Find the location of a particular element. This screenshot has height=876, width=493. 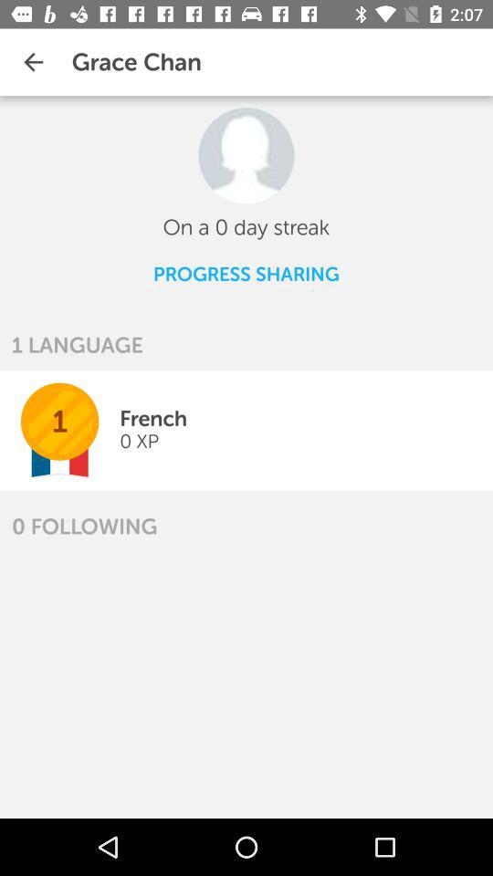

turn on the 0 following is located at coordinates (84, 526).